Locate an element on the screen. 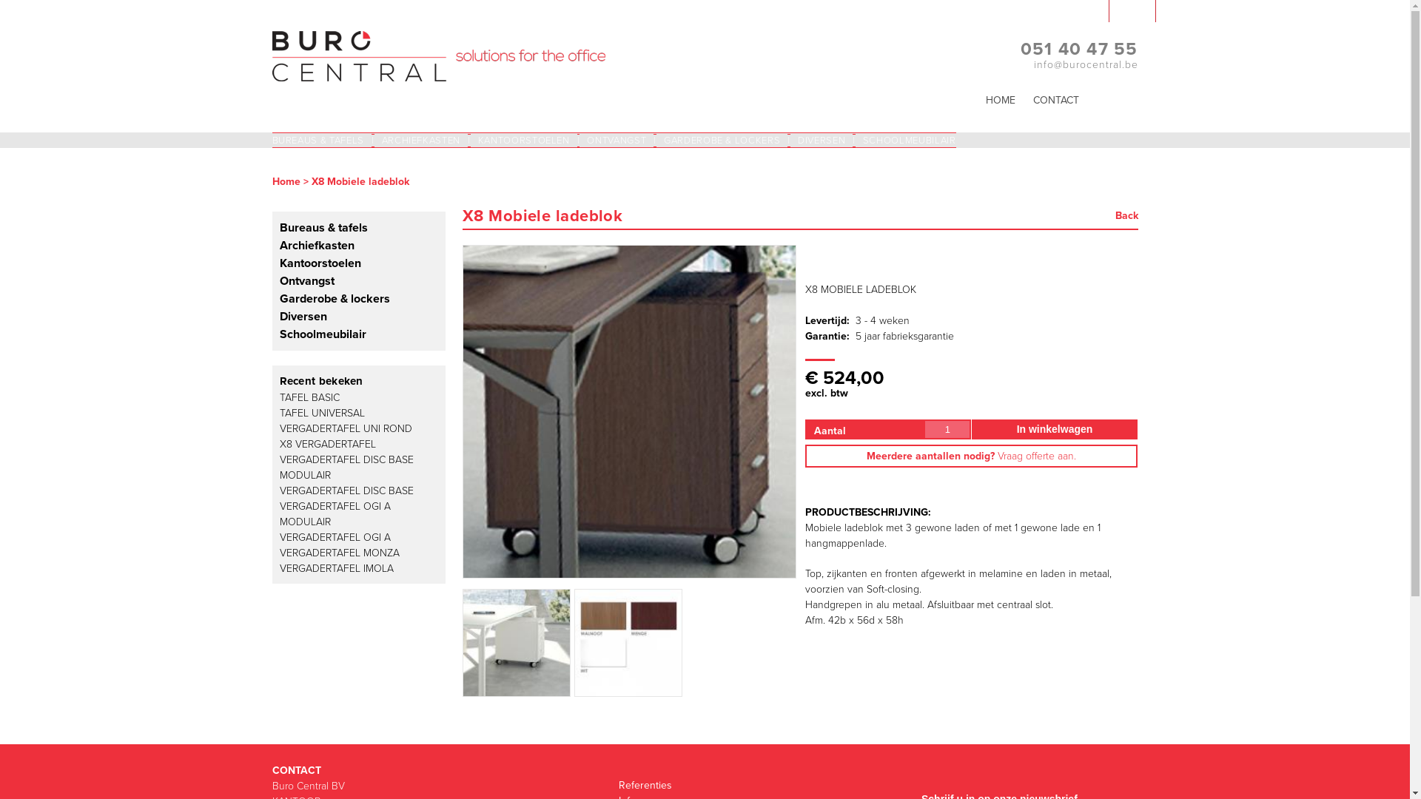 The image size is (1421, 799). info@burocentral.be is located at coordinates (1086, 65).